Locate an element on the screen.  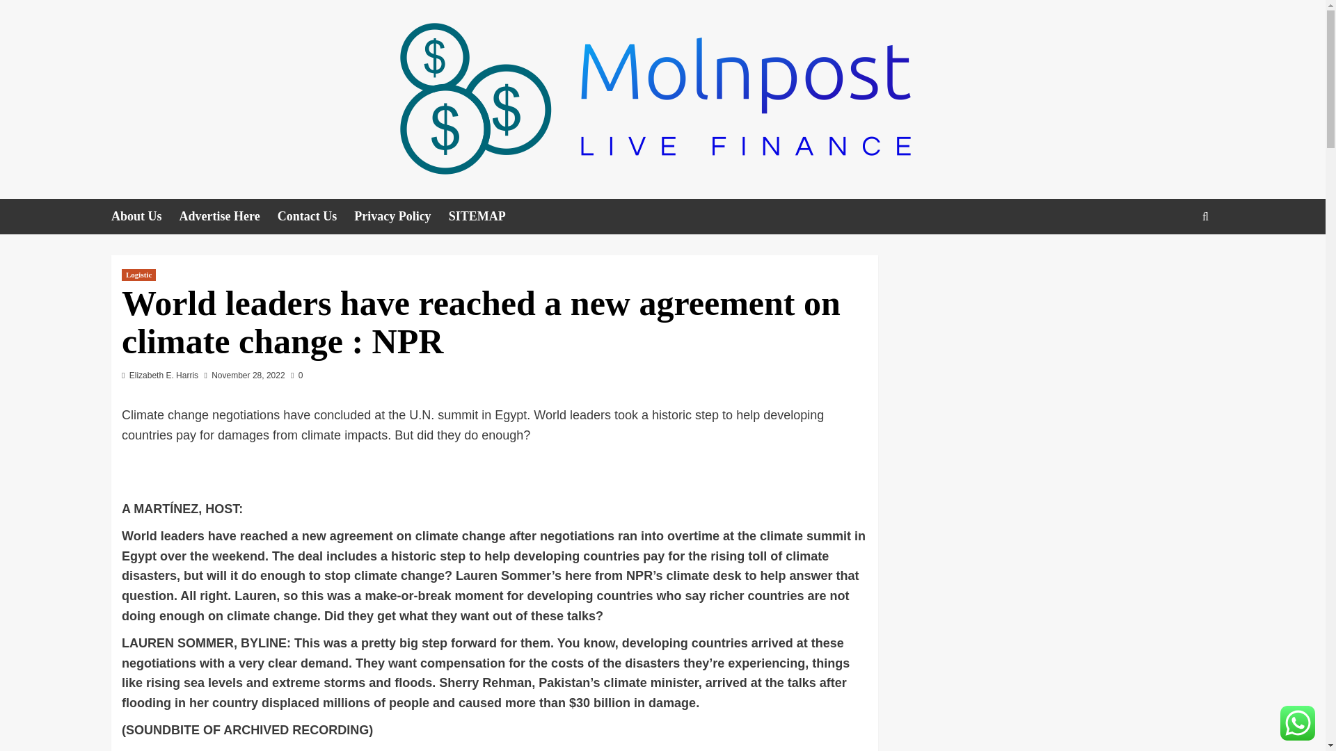
Logistic is located at coordinates (138, 274).